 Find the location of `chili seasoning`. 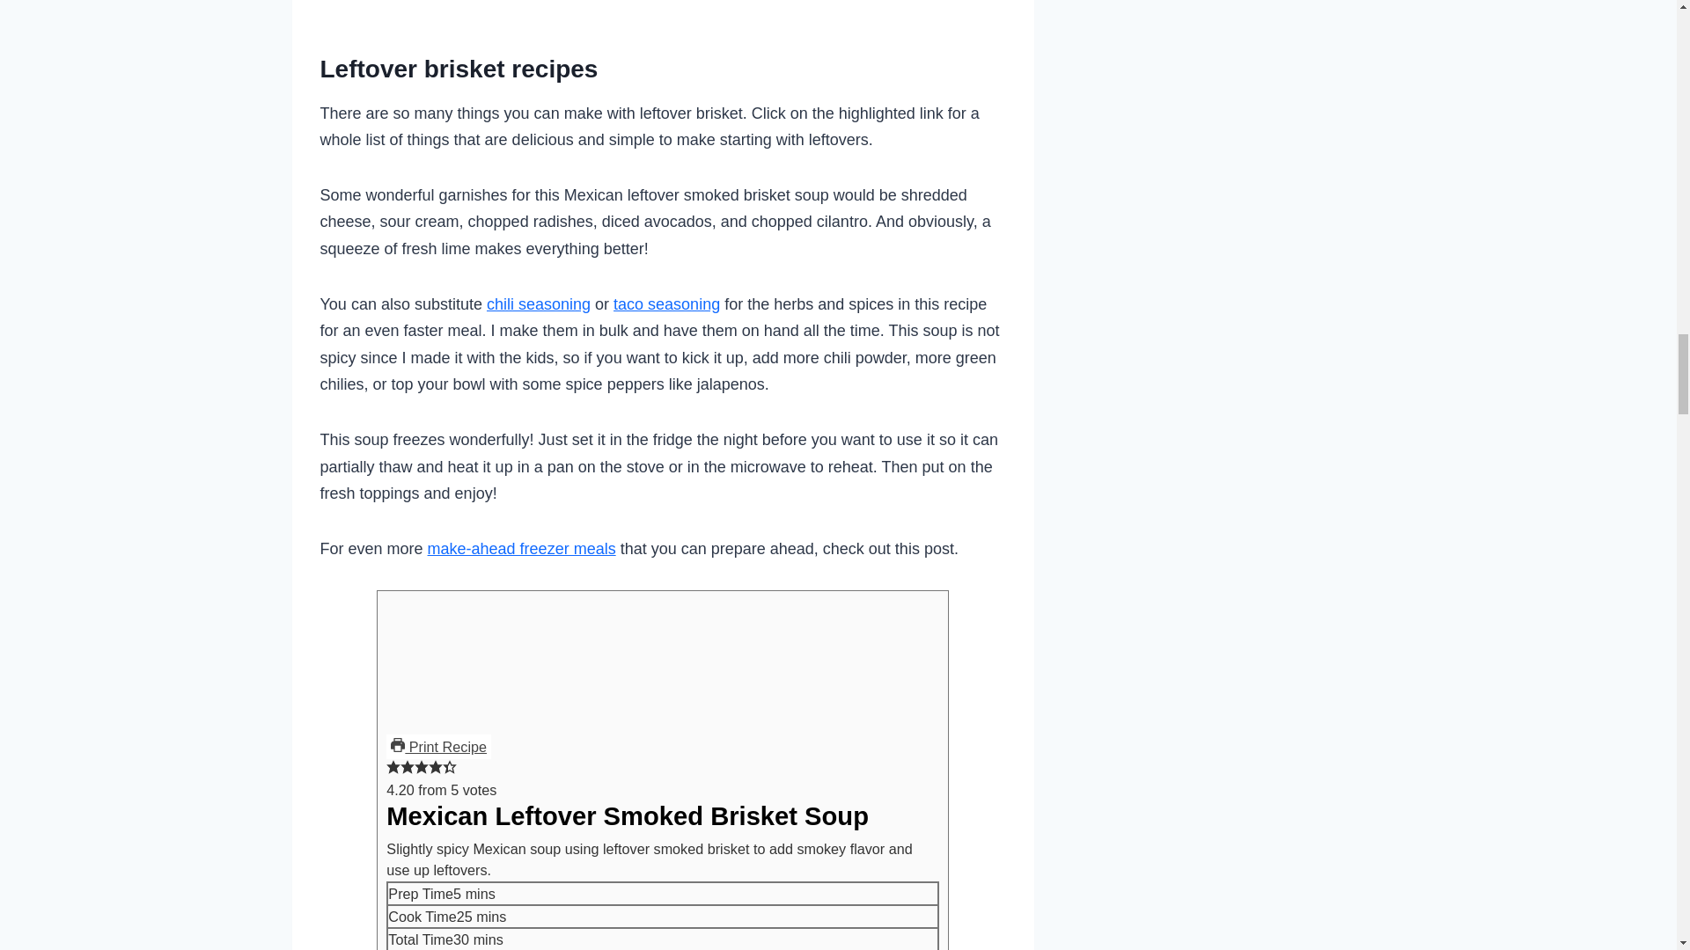

chili seasoning is located at coordinates (538, 304).